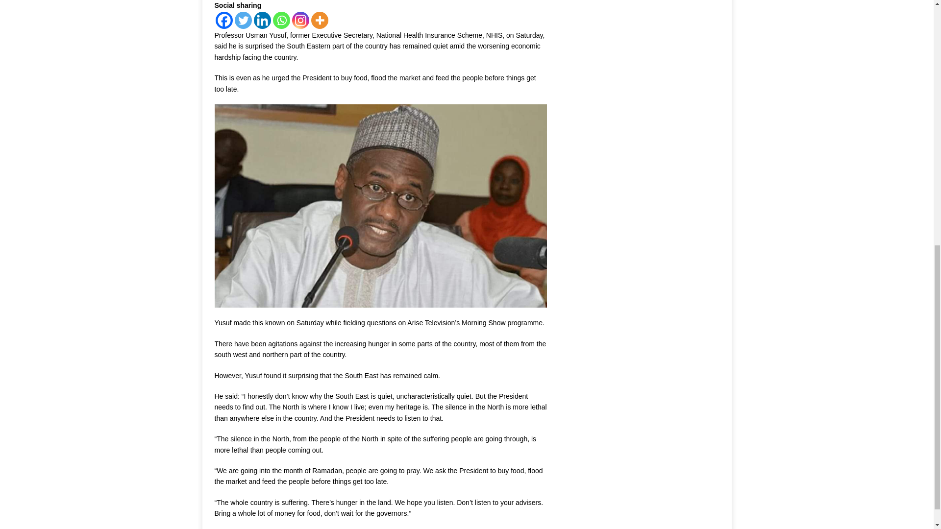 This screenshot has height=529, width=941. I want to click on Instagram, so click(300, 20).